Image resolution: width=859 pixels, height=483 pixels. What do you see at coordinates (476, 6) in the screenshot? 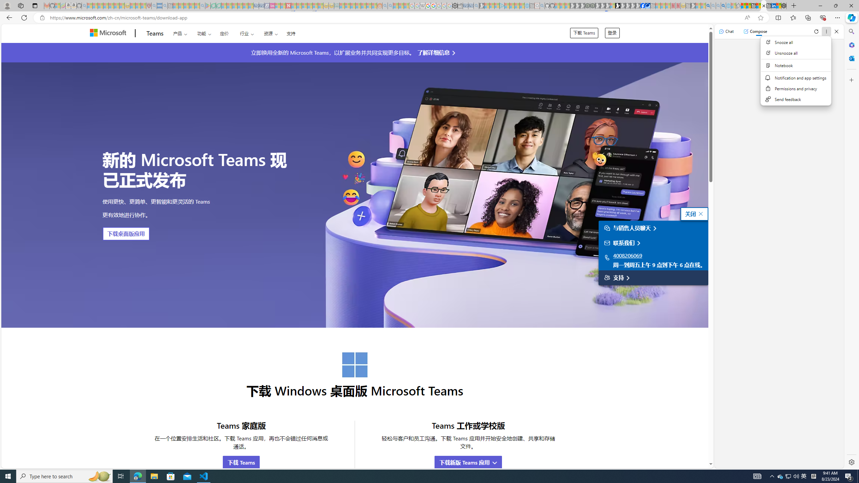
I see `Bing Real Estate - Home sales and rental listings - Sleeping` at bounding box center [476, 6].